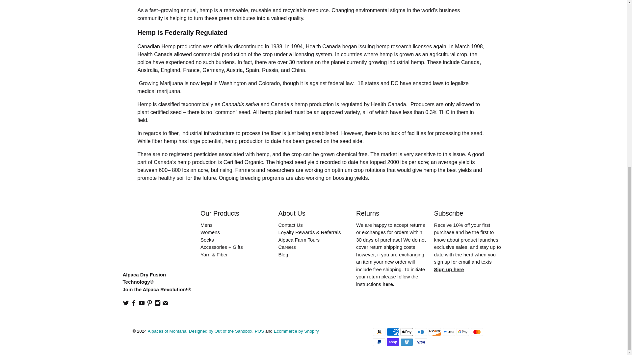  What do you see at coordinates (149, 304) in the screenshot?
I see `Alpacas of Montana on Pinterest` at bounding box center [149, 304].